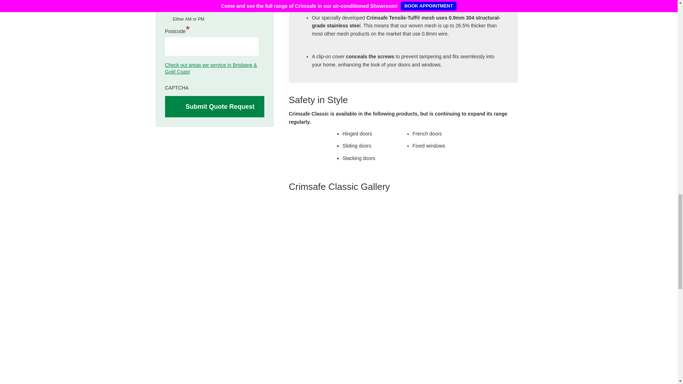 Image resolution: width=683 pixels, height=384 pixels. Describe the element at coordinates (167, 19) in the screenshot. I see `Either AM or PM` at that location.